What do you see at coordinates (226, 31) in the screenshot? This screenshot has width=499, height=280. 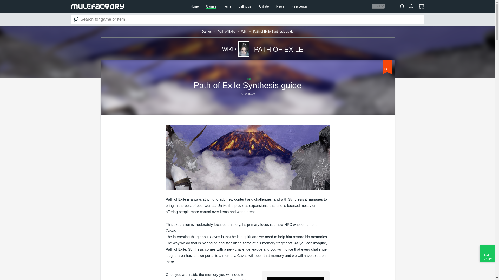 I see `Path of Exile` at bounding box center [226, 31].